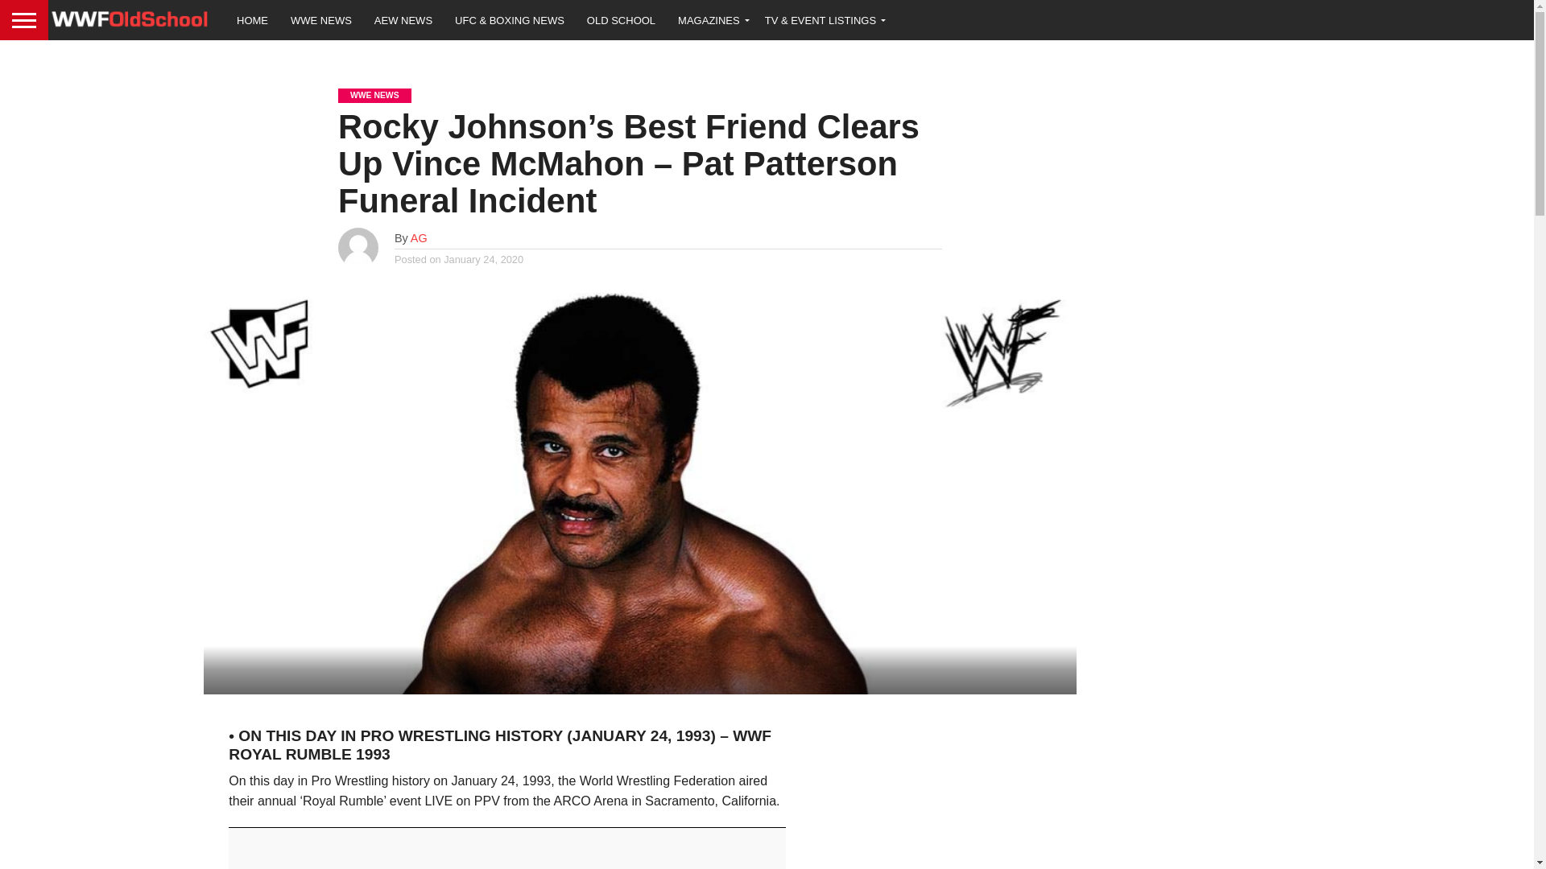 This screenshot has height=869, width=1546. I want to click on AEW NEWS, so click(403, 19).